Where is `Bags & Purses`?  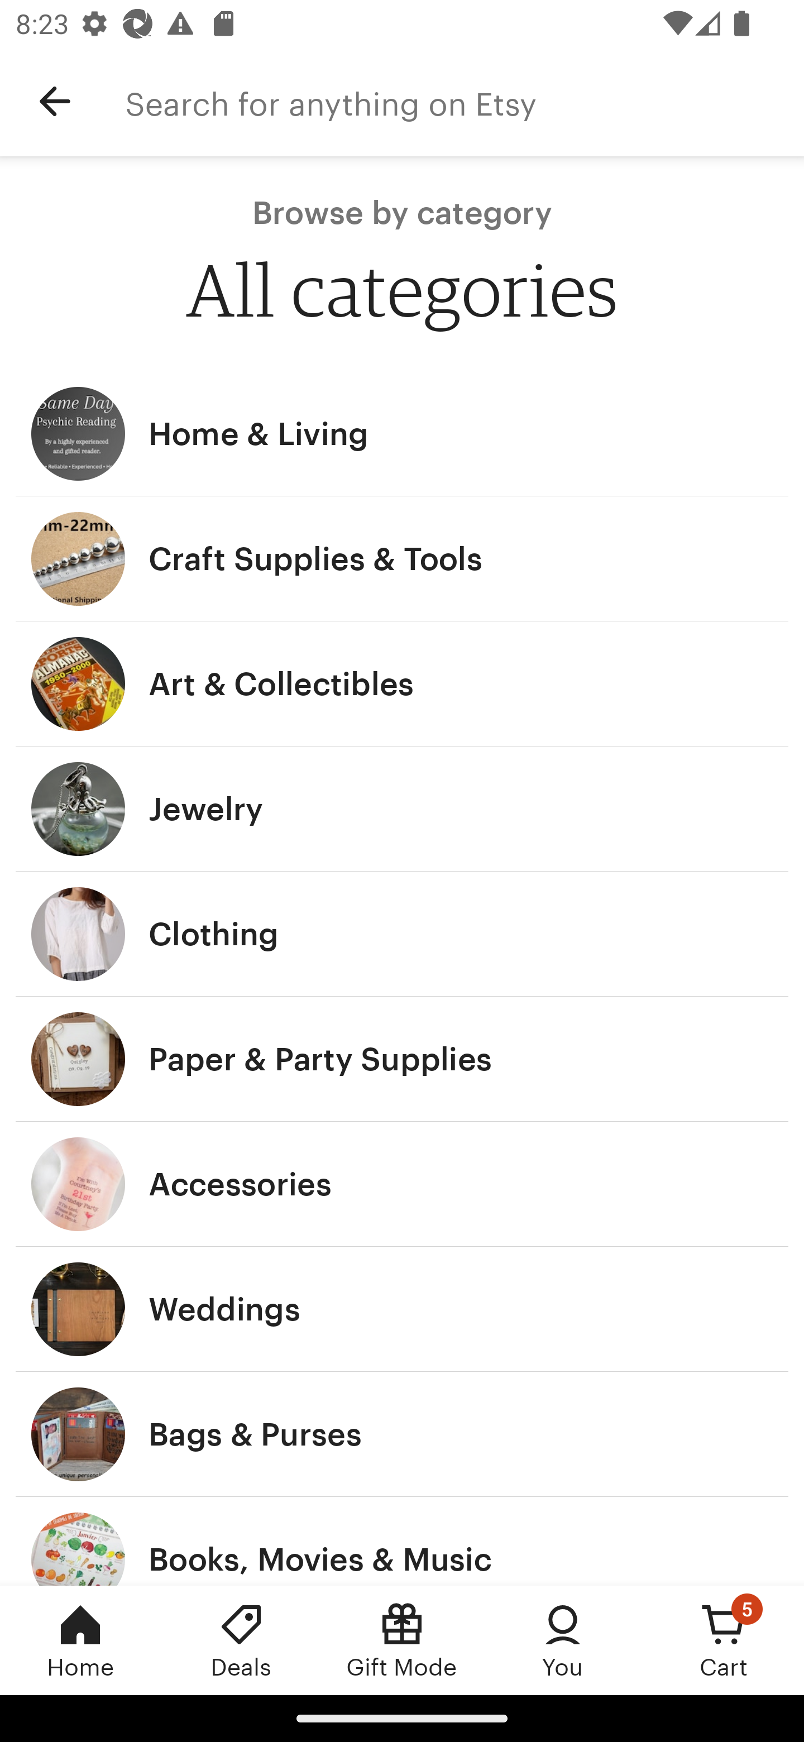 Bags & Purses is located at coordinates (402, 1434).